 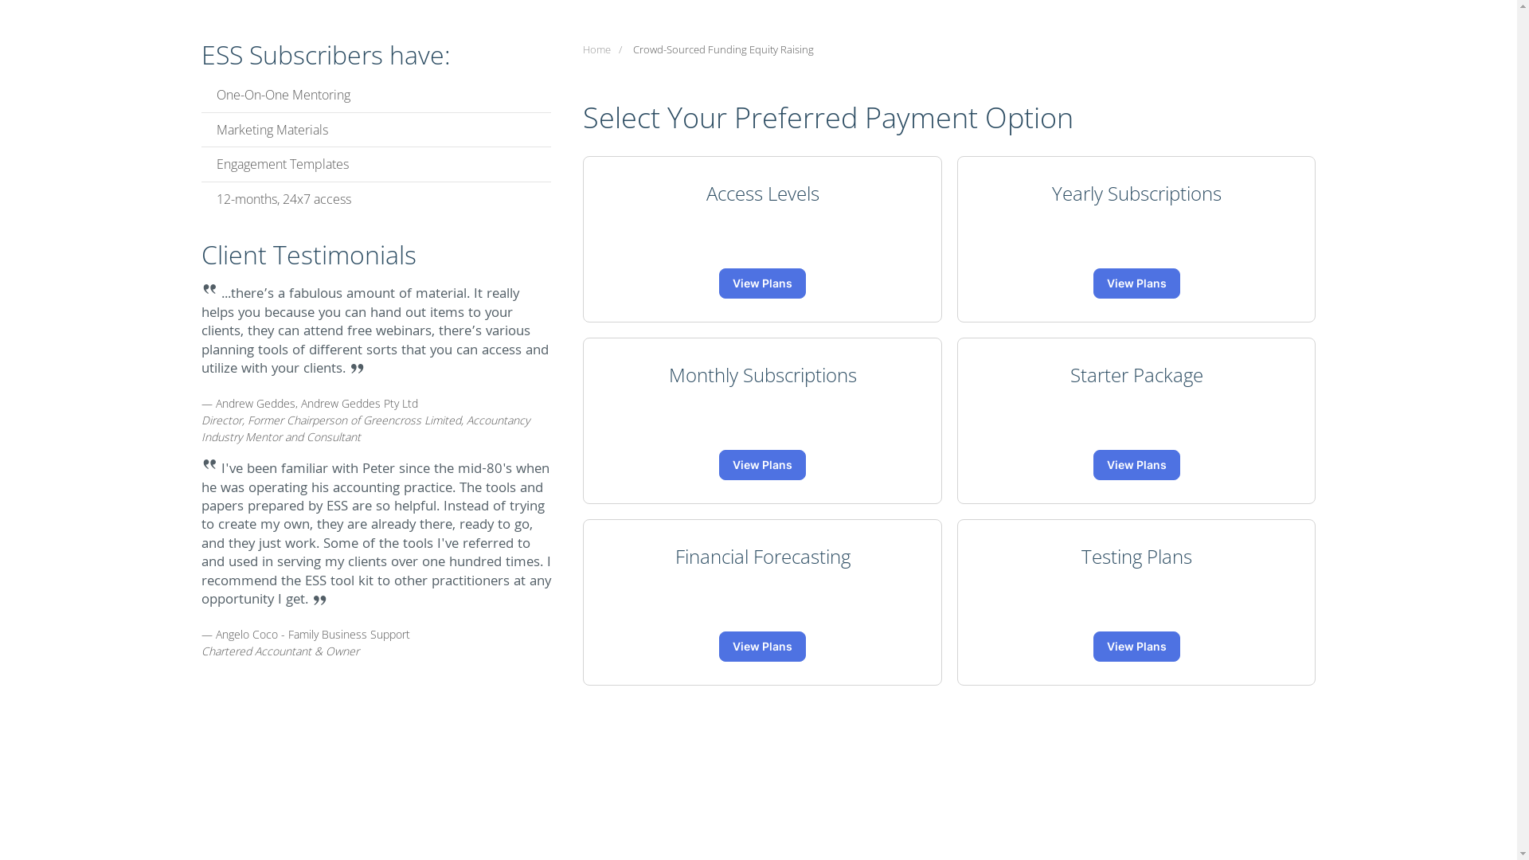 I want to click on View Plans, so click(x=763, y=283).